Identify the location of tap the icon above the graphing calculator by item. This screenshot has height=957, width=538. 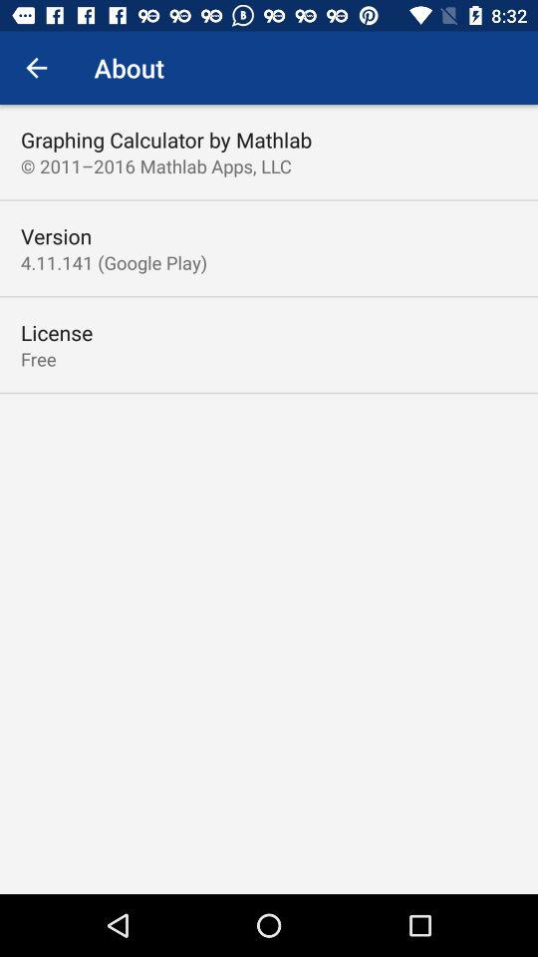
(36, 68).